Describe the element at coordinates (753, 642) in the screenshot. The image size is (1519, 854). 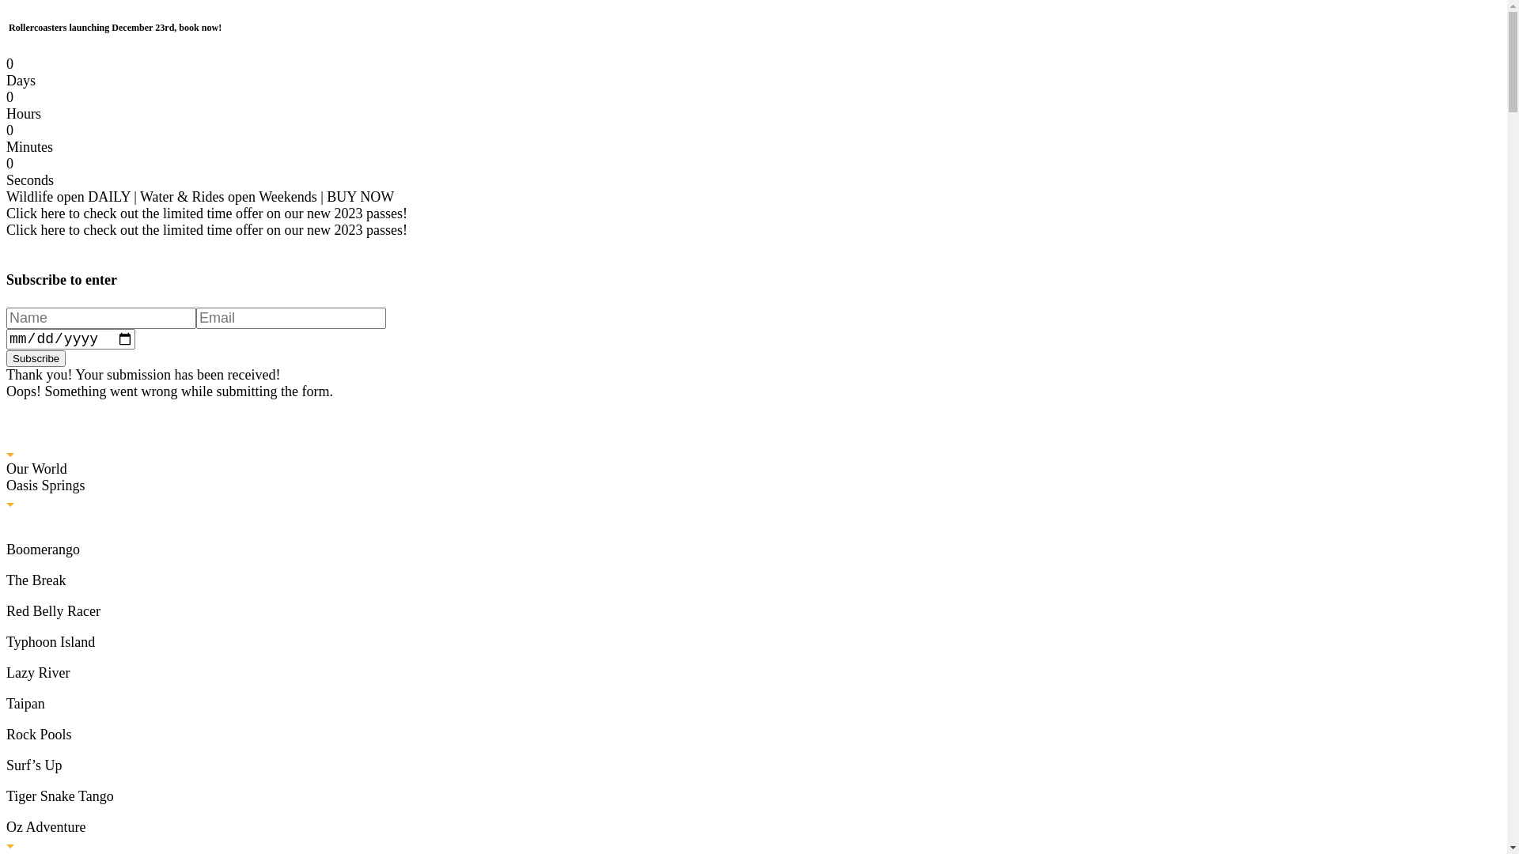
I see `Typhoon Island` at that location.